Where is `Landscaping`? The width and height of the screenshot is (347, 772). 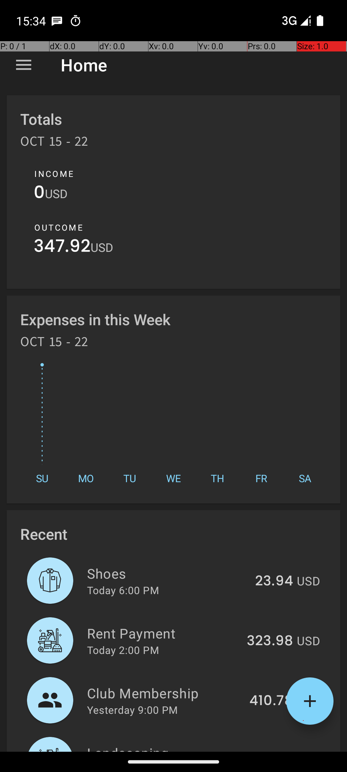 Landscaping is located at coordinates (165, 748).